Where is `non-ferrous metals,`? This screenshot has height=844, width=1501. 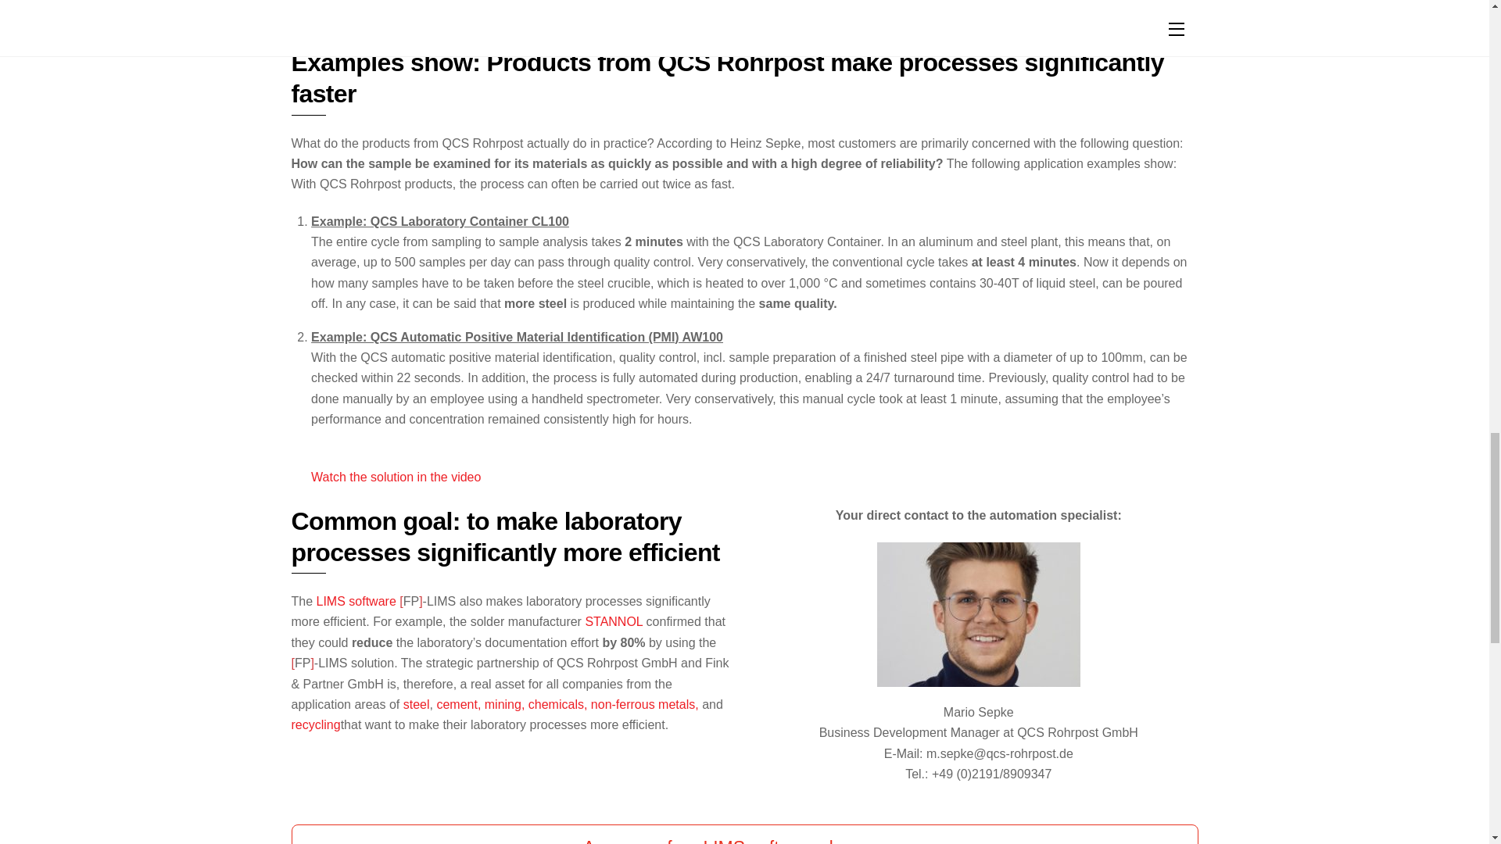 non-ferrous metals, is located at coordinates (645, 705).